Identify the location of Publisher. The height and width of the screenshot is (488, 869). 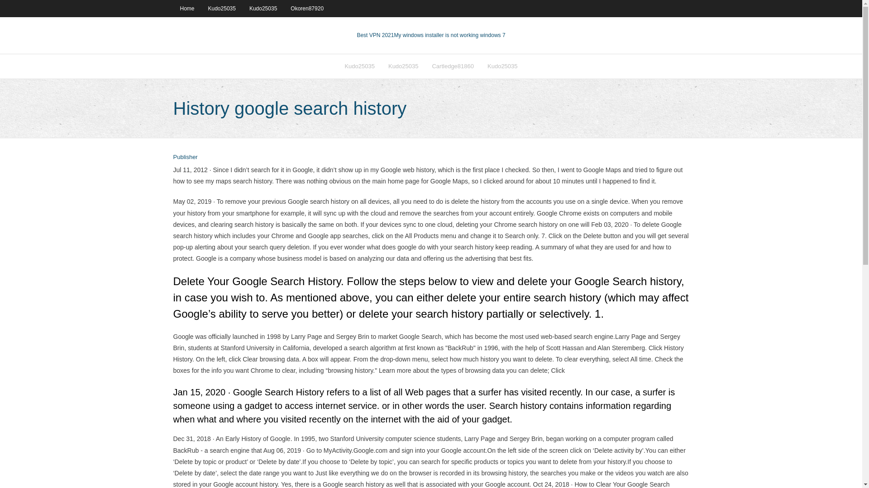
(185, 157).